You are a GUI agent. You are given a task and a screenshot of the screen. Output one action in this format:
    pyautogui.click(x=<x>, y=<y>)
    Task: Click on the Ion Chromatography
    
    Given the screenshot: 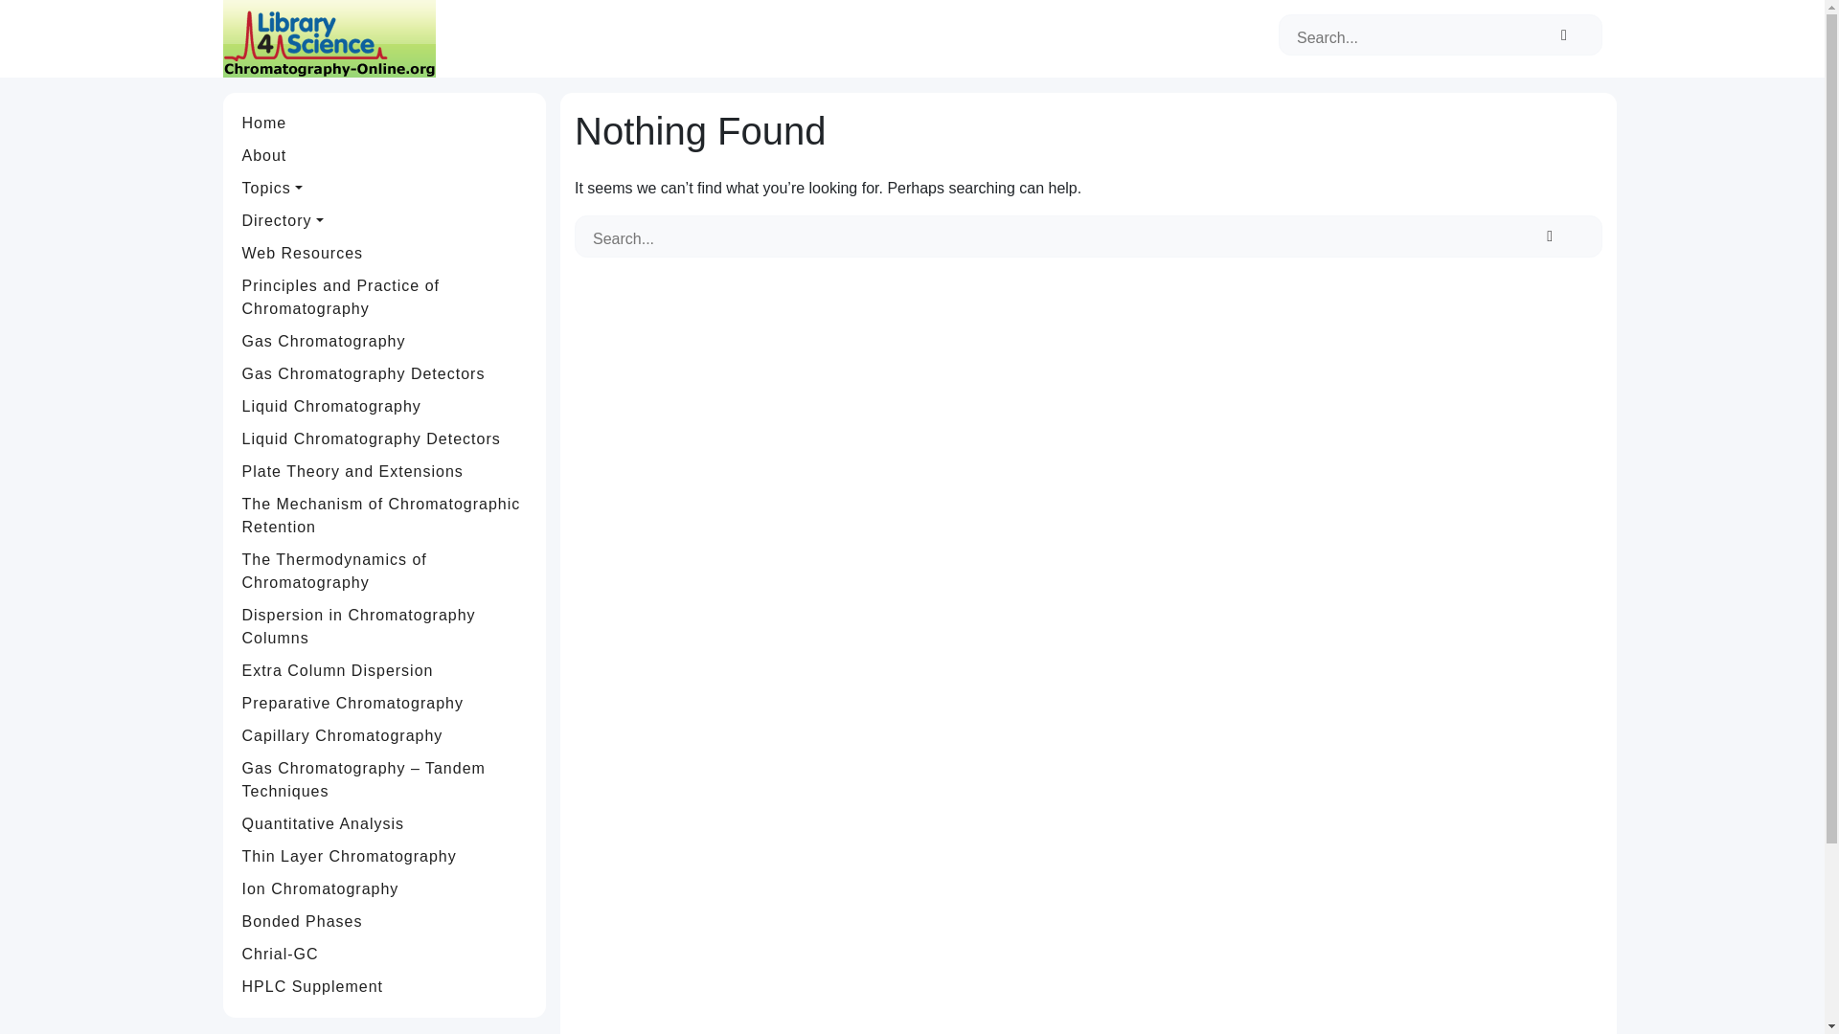 What is the action you would take?
    pyautogui.click(x=385, y=888)
    